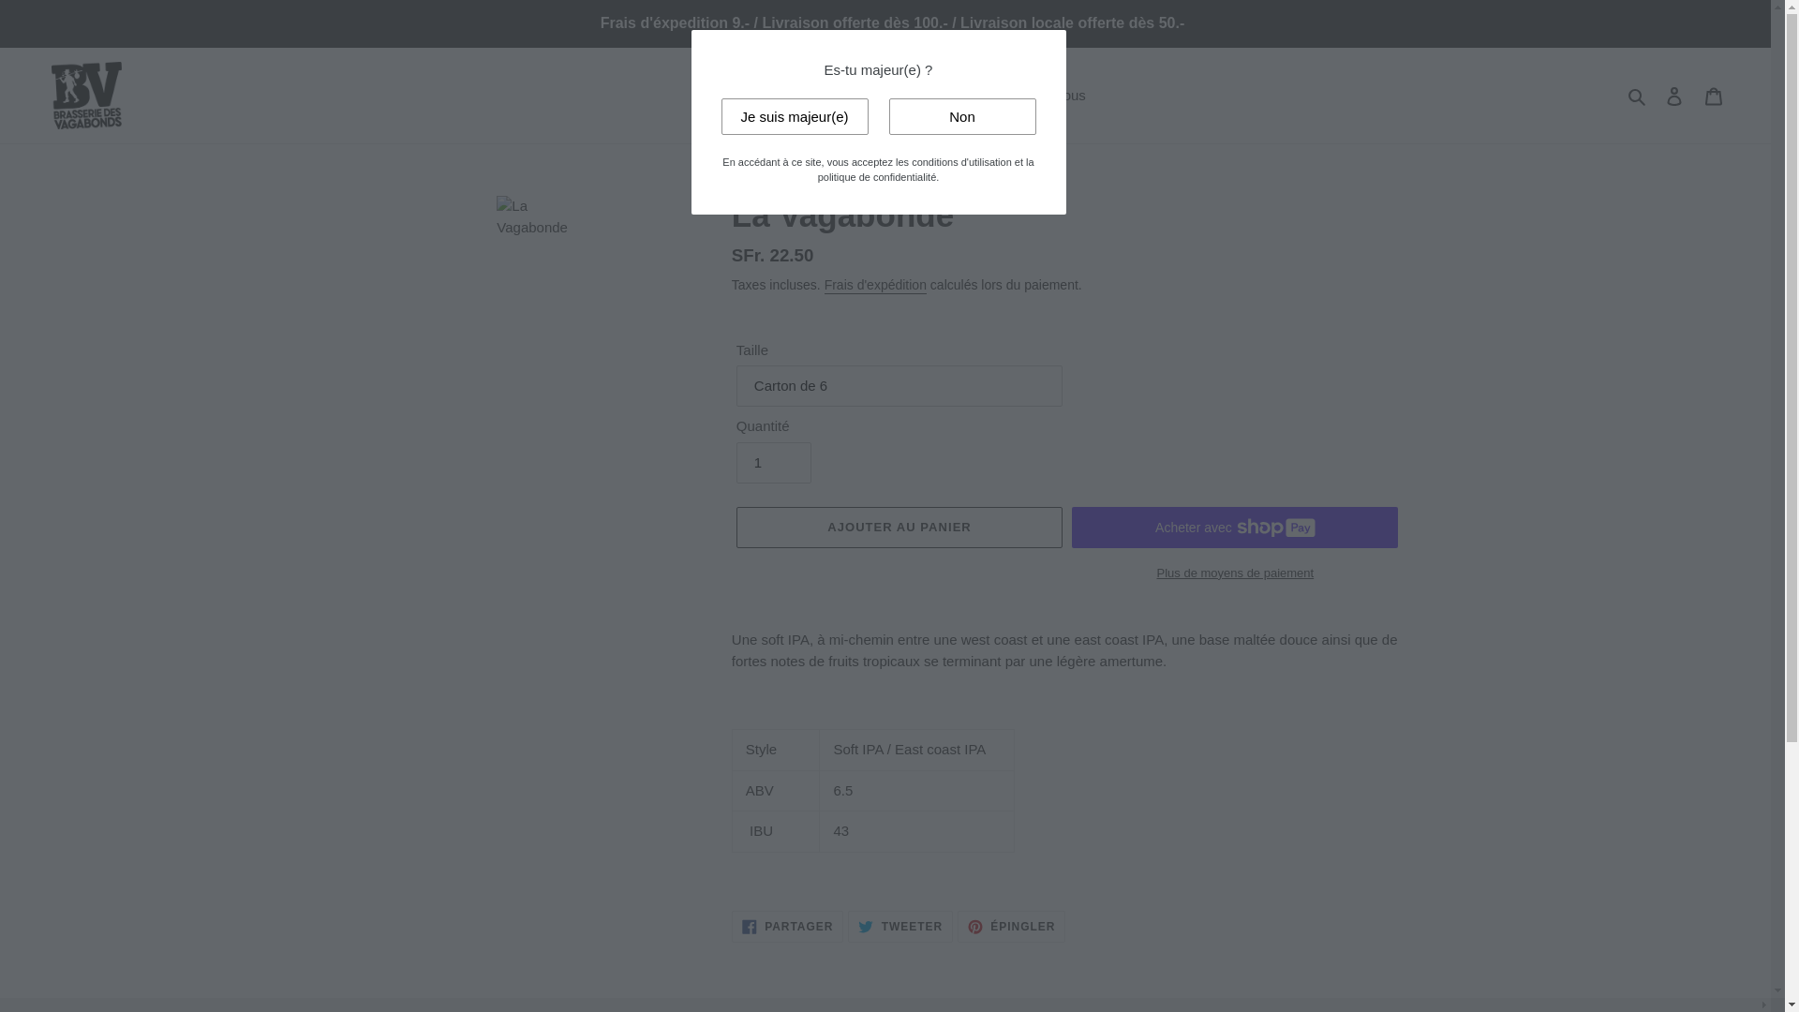 This screenshot has height=1012, width=1799. I want to click on PARTAGER
PARTAGER SUR FACEBOOK, so click(788, 927).